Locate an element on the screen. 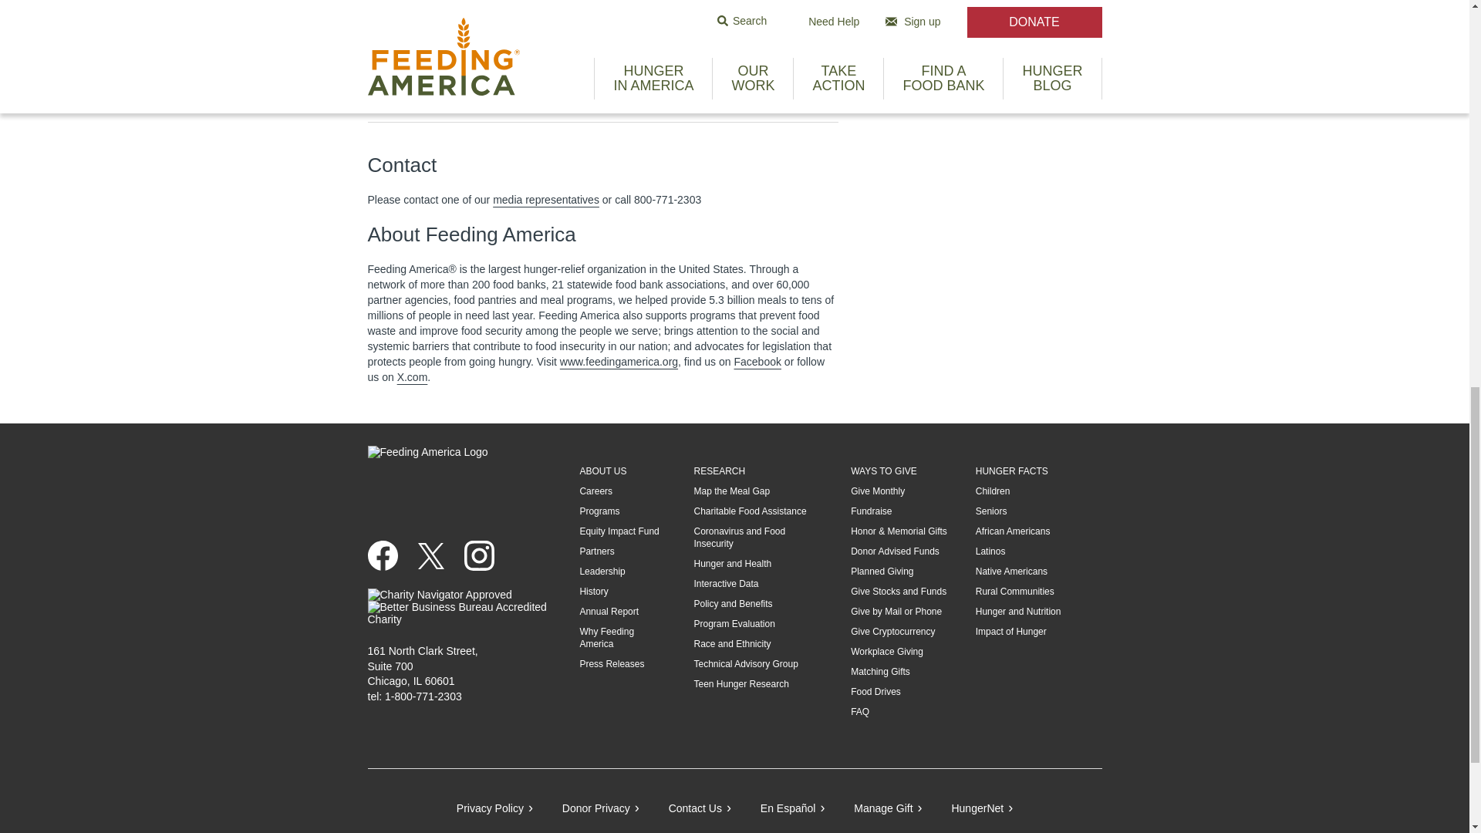  Visit our Instagram is located at coordinates (480, 555).